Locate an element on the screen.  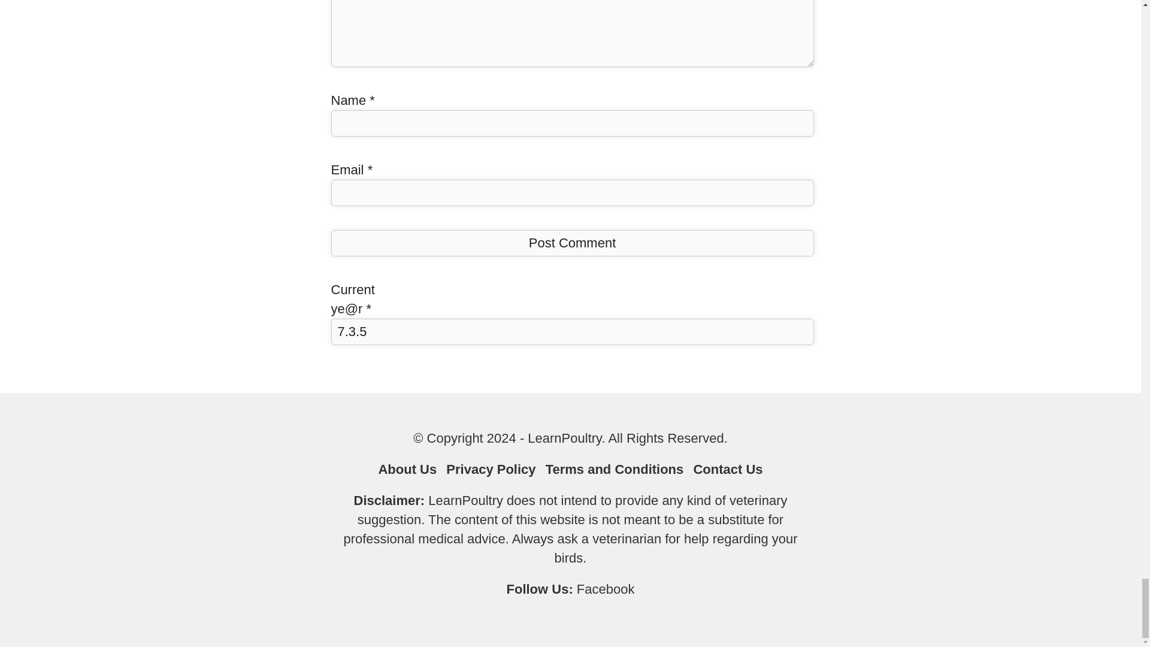
Terms and Conditions is located at coordinates (615, 469).